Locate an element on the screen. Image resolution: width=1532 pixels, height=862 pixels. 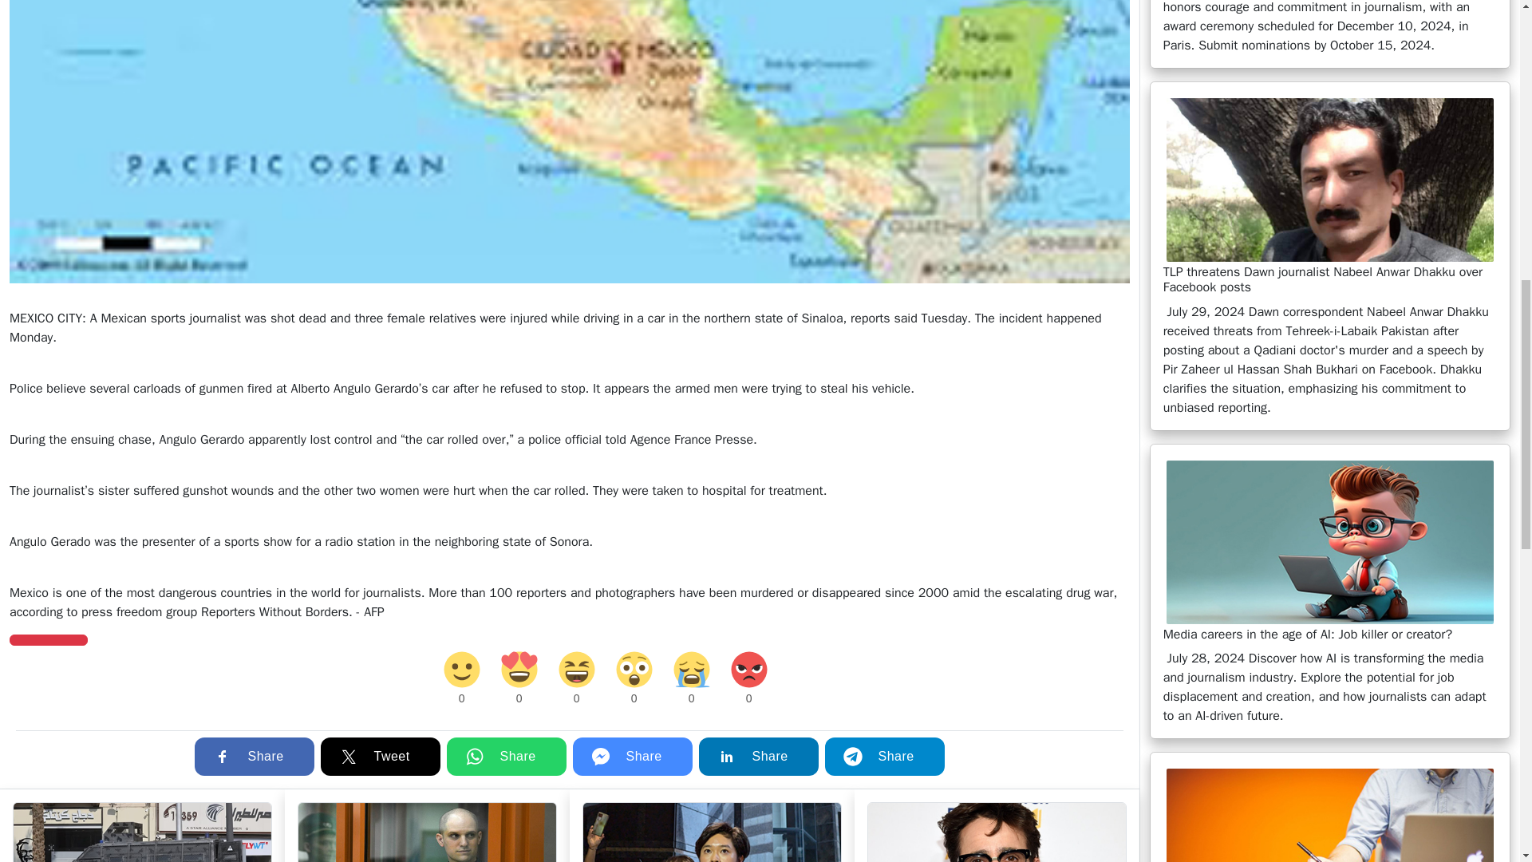
Media careers in the age of AI: Job killer or creator? is located at coordinates (1329, 541).